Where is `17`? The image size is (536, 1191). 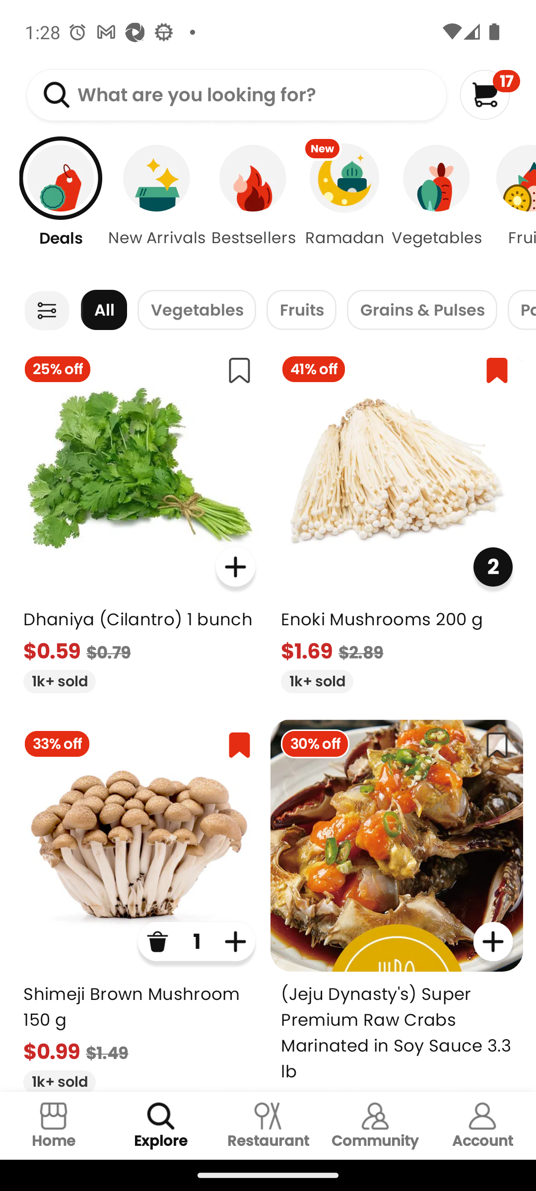
17 is located at coordinates (489, 94).